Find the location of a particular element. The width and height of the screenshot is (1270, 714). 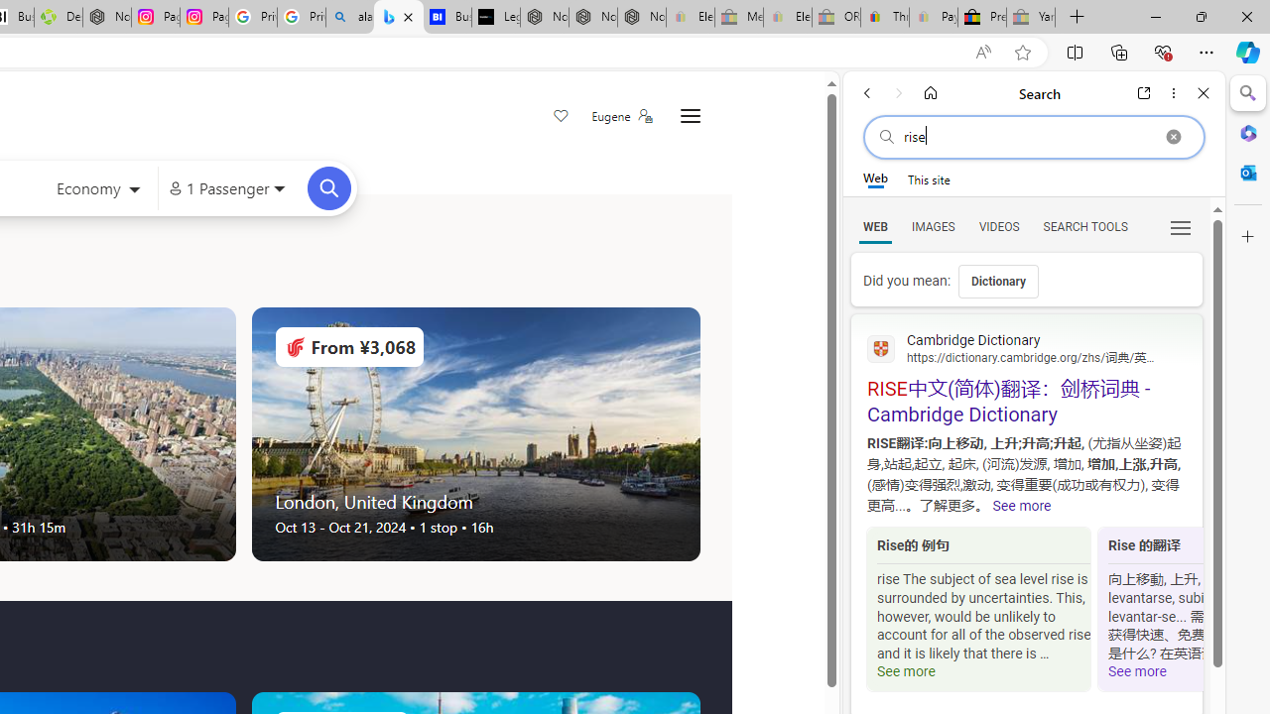

Select class of service is located at coordinates (97, 190).